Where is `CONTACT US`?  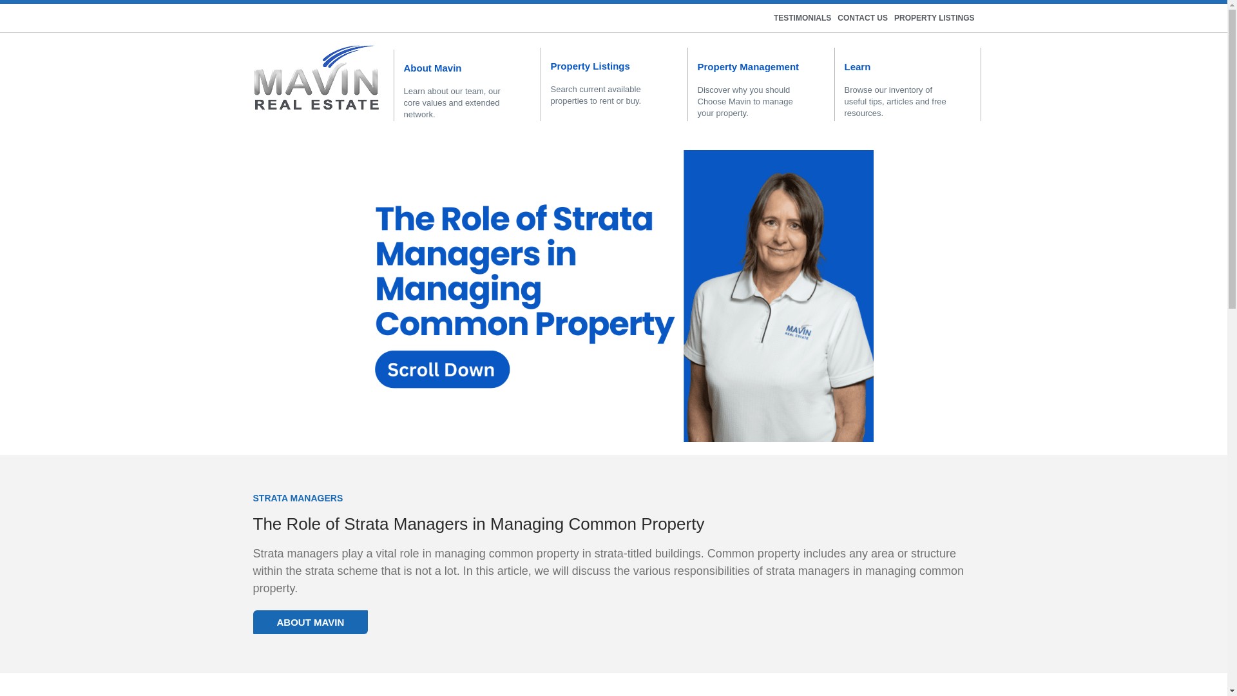 CONTACT US is located at coordinates (862, 17).